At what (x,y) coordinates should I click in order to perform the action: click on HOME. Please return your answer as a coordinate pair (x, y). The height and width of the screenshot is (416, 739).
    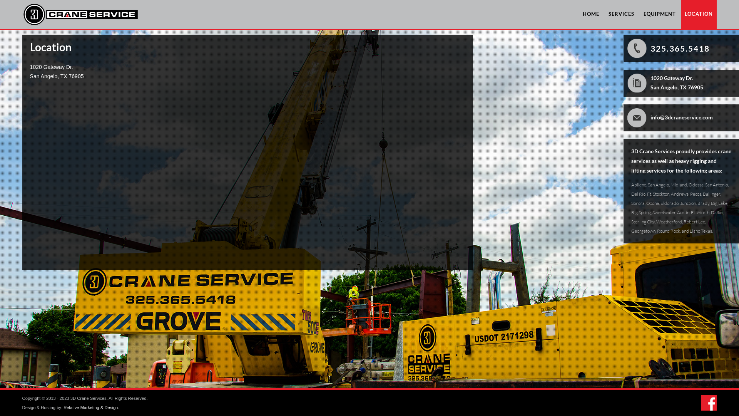
    Looking at the image, I should click on (591, 15).